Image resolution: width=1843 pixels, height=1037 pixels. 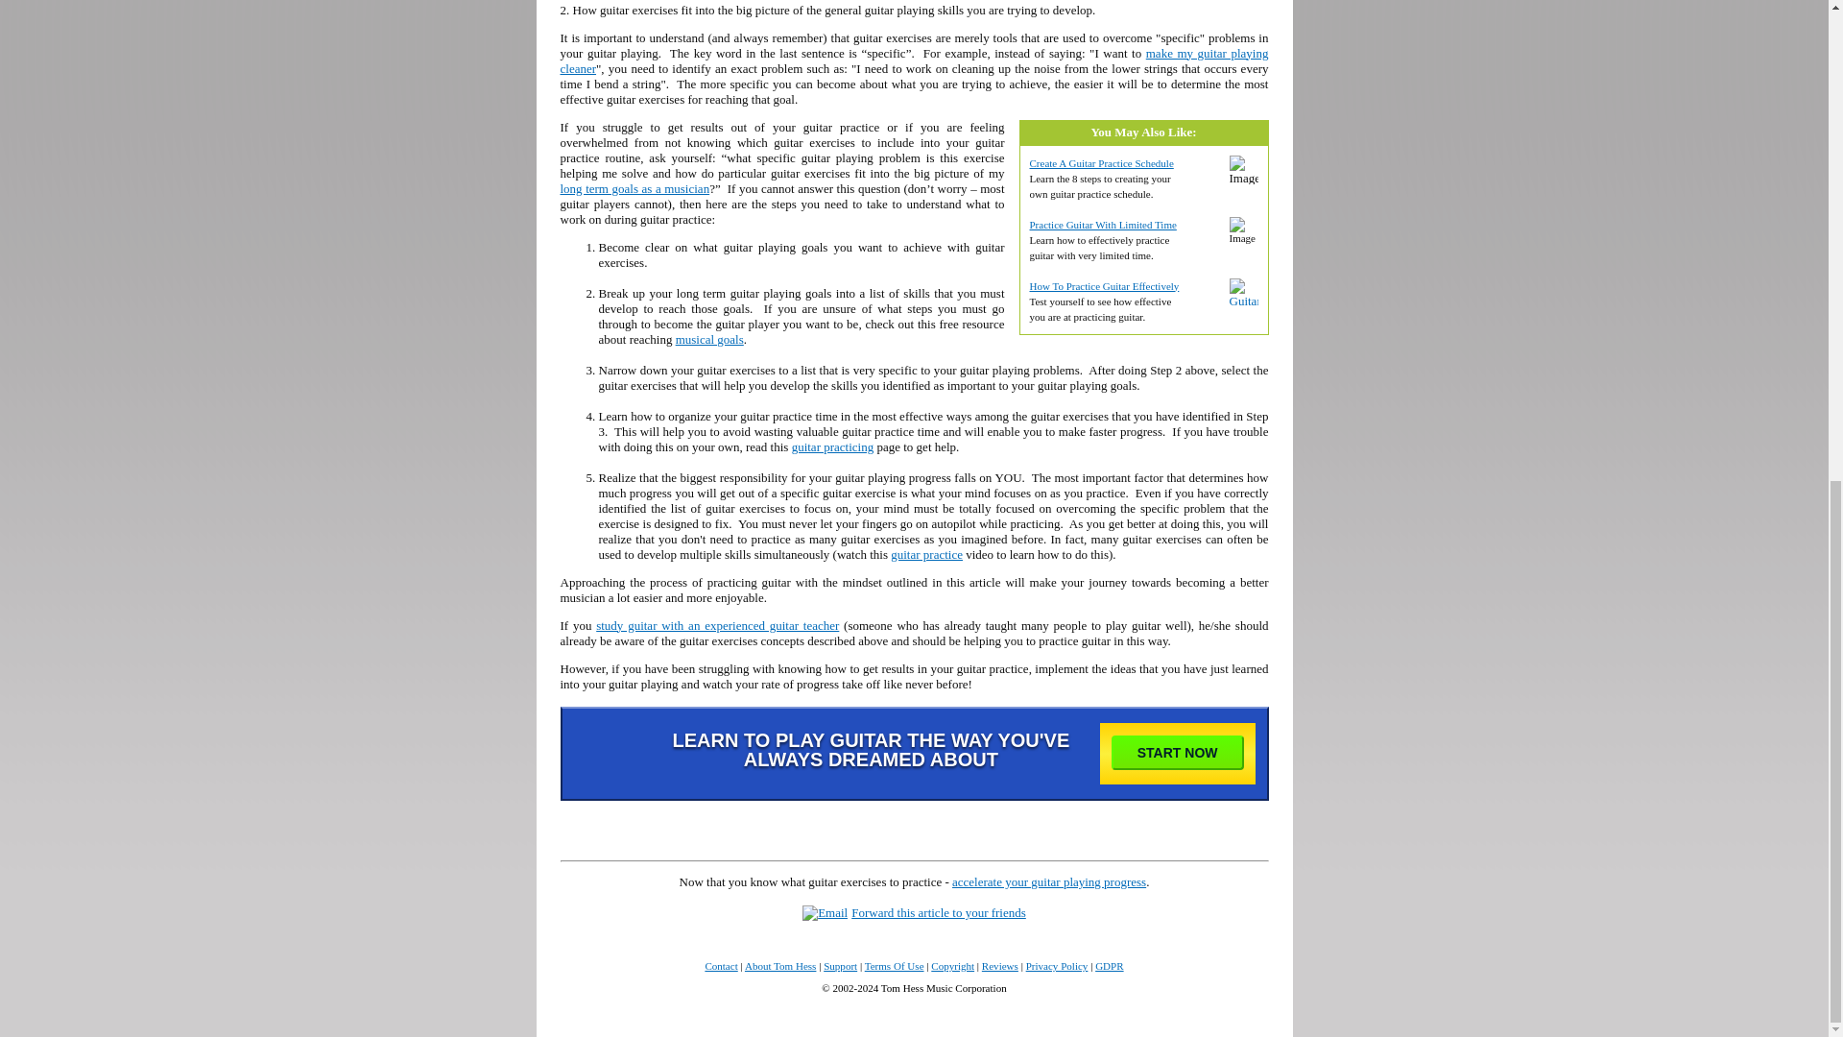 I want to click on musical goals, so click(x=710, y=338).